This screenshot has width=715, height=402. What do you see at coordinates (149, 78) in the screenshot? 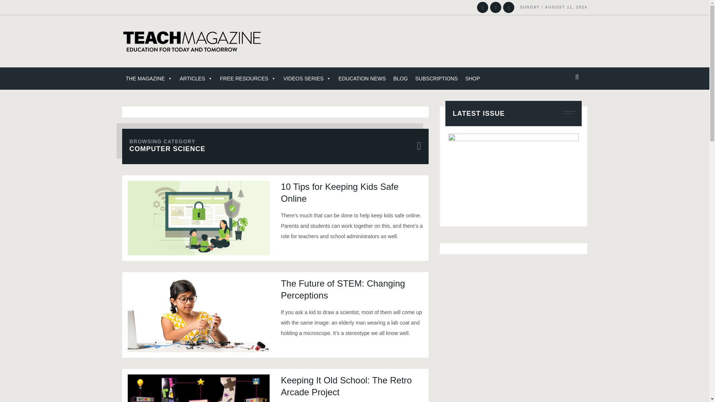
I see `THE MAGAZINE` at bounding box center [149, 78].